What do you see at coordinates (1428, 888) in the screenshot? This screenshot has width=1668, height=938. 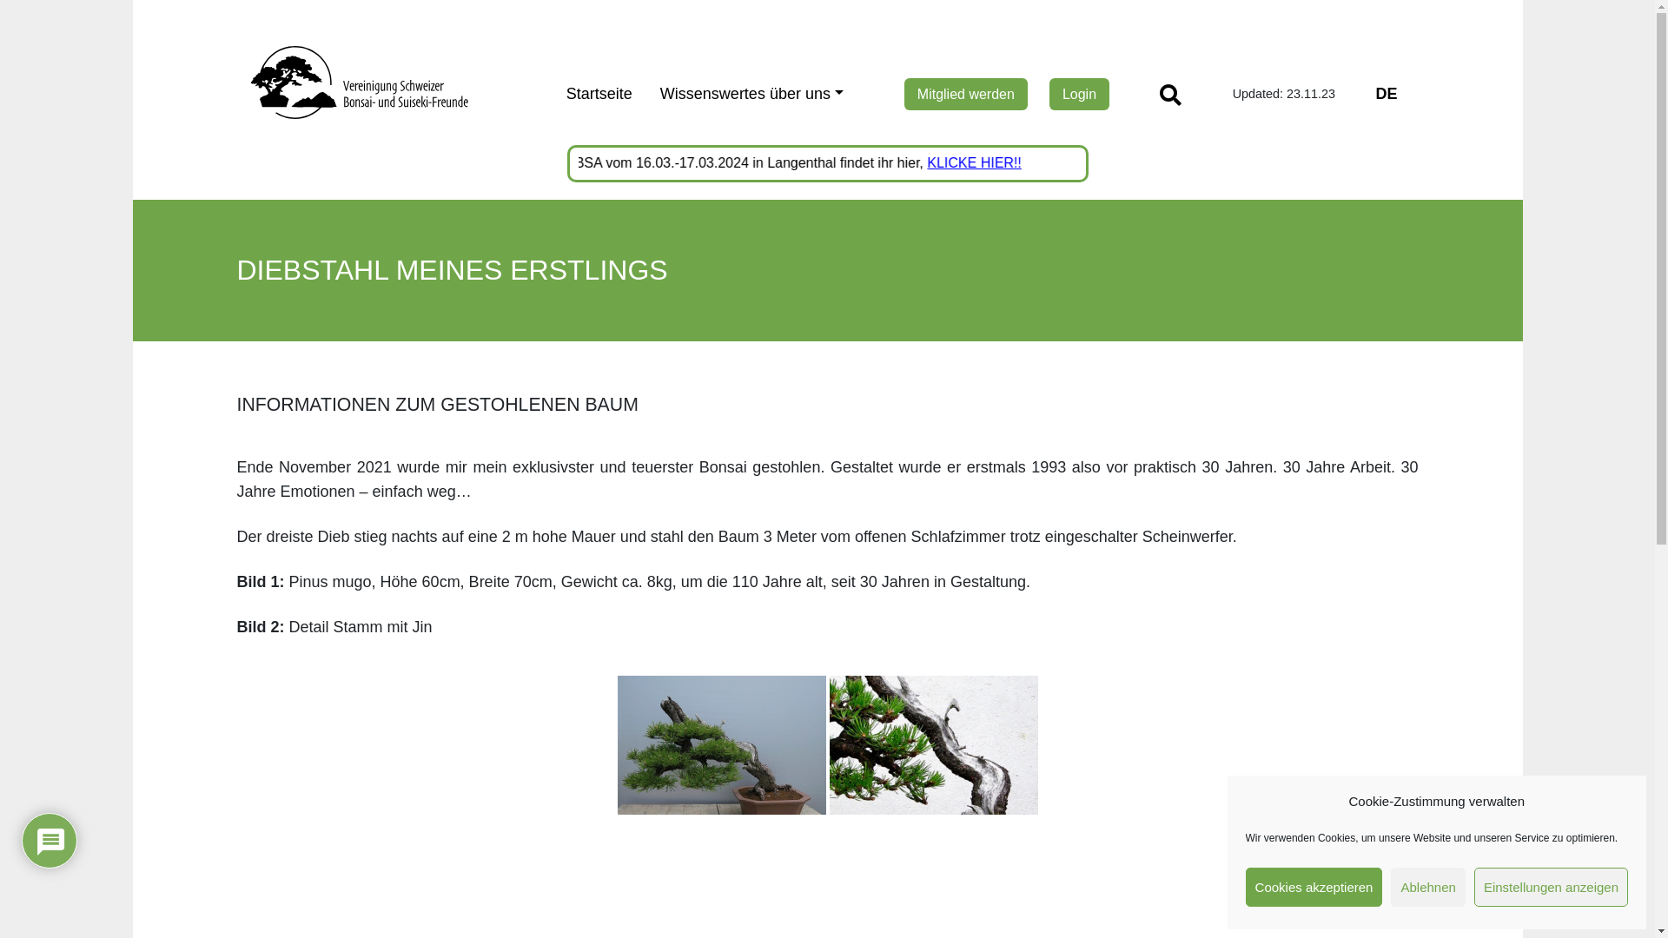 I see `Ablehnen` at bounding box center [1428, 888].